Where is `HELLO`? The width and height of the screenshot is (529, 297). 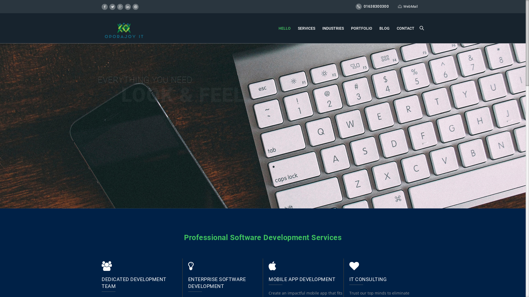 HELLO is located at coordinates (285, 29).